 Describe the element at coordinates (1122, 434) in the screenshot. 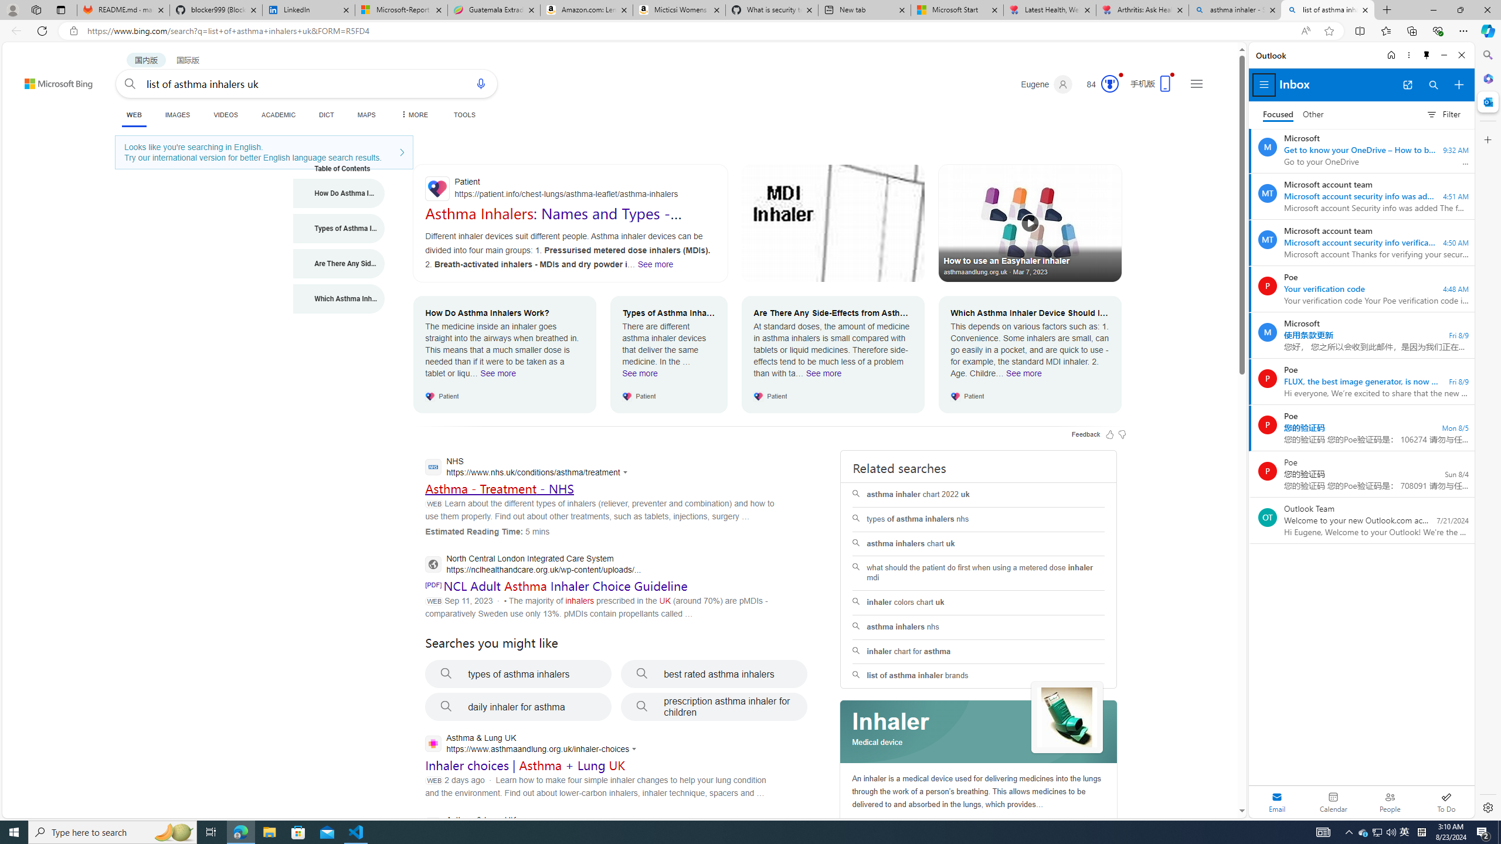

I see `Feedback Dislike` at that location.